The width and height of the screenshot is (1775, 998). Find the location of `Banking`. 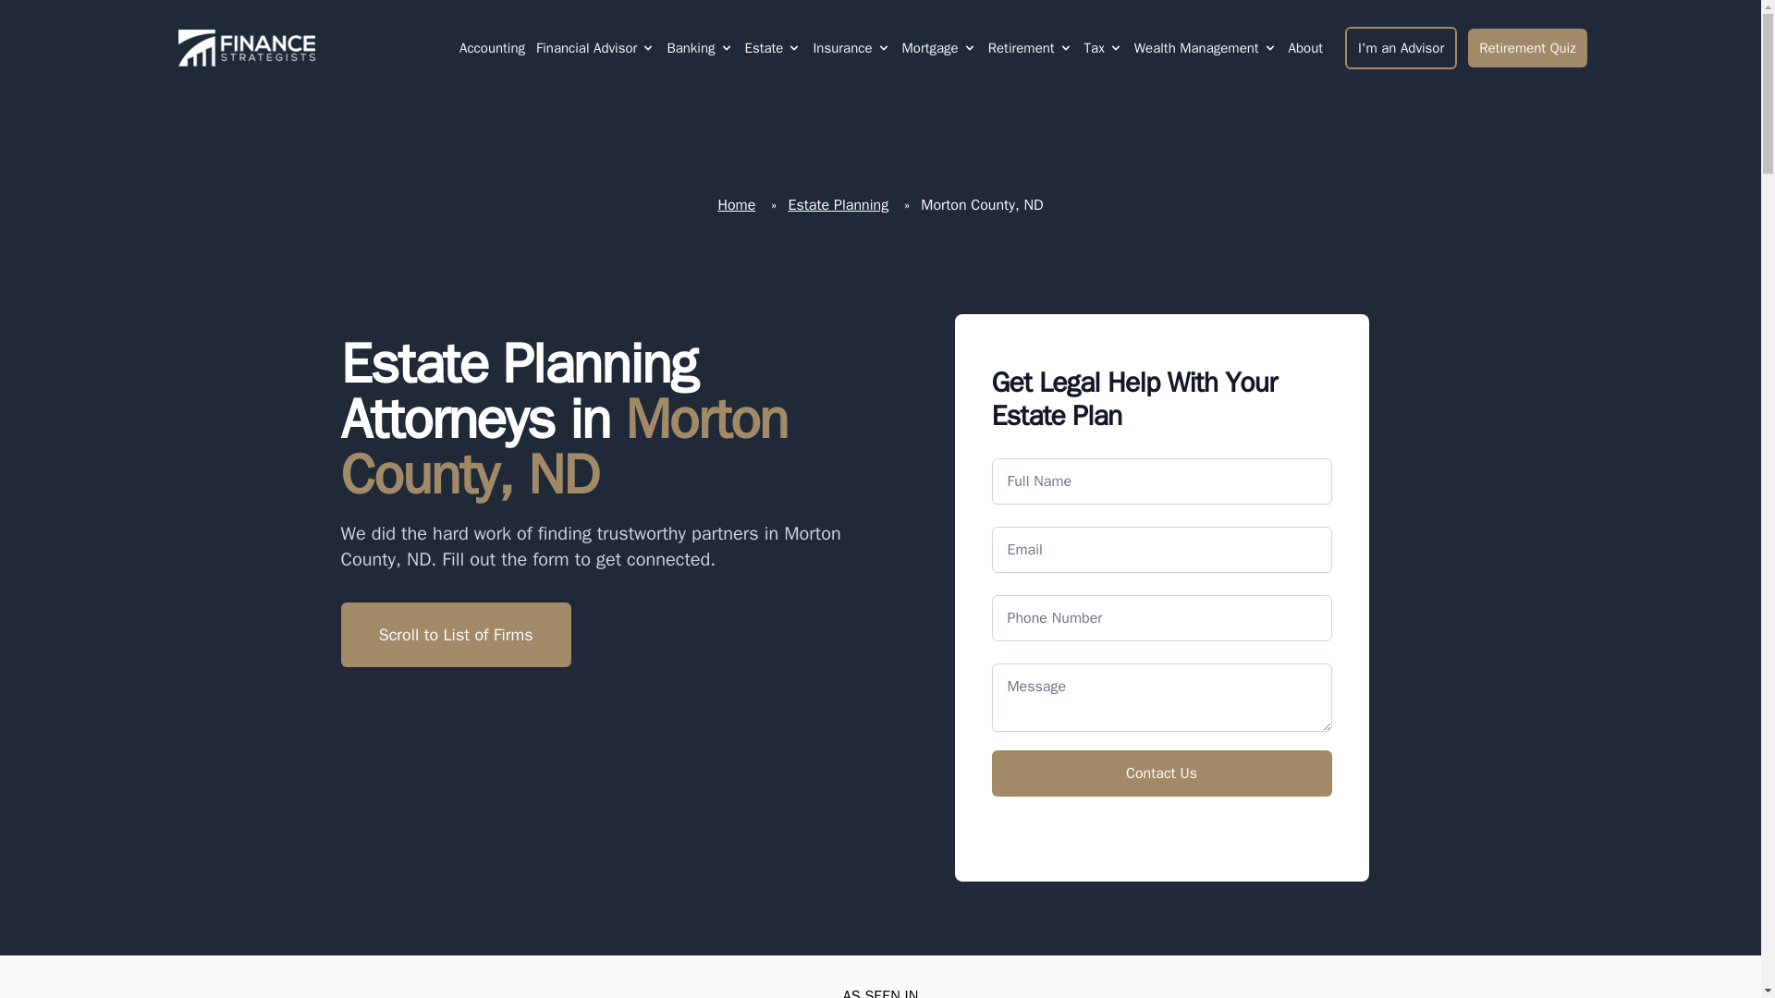

Banking is located at coordinates (699, 48).